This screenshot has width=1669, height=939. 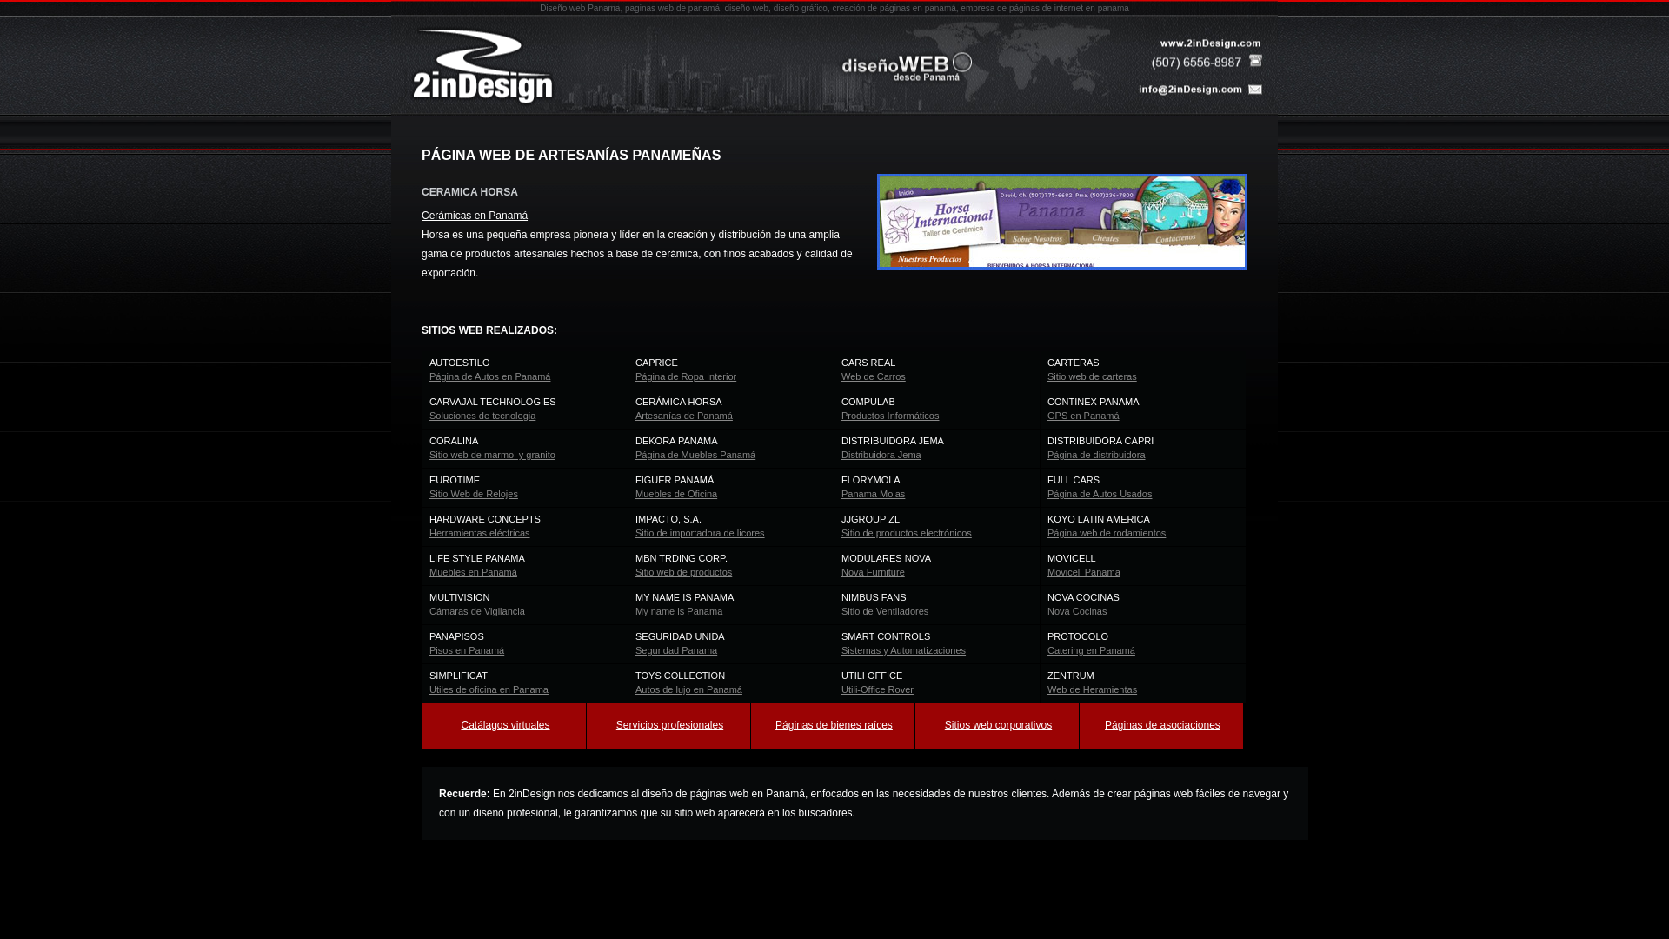 What do you see at coordinates (998, 725) in the screenshot?
I see `Sitios web corporativos` at bounding box center [998, 725].